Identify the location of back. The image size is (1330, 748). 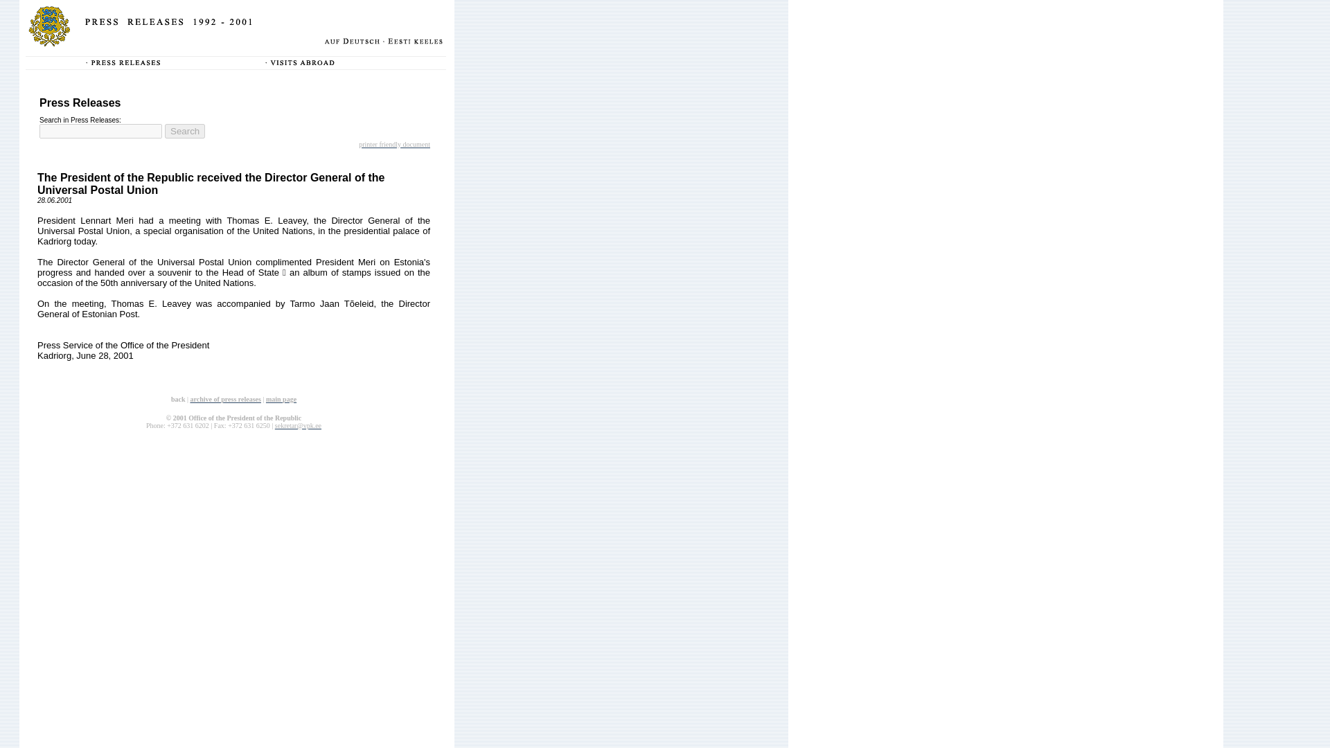
(179, 398).